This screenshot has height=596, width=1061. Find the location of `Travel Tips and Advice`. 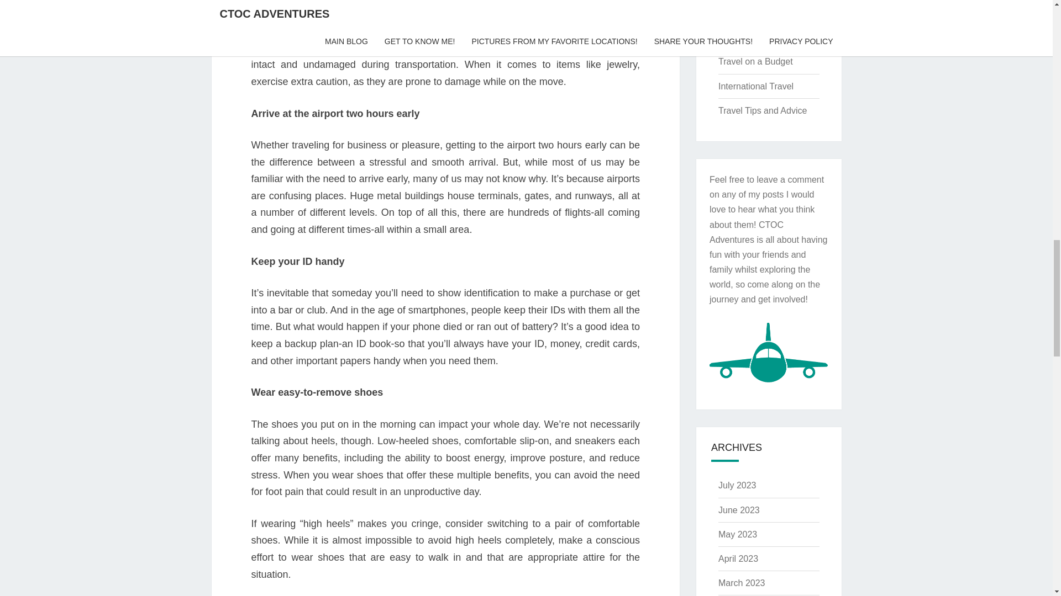

Travel Tips and Advice is located at coordinates (762, 110).